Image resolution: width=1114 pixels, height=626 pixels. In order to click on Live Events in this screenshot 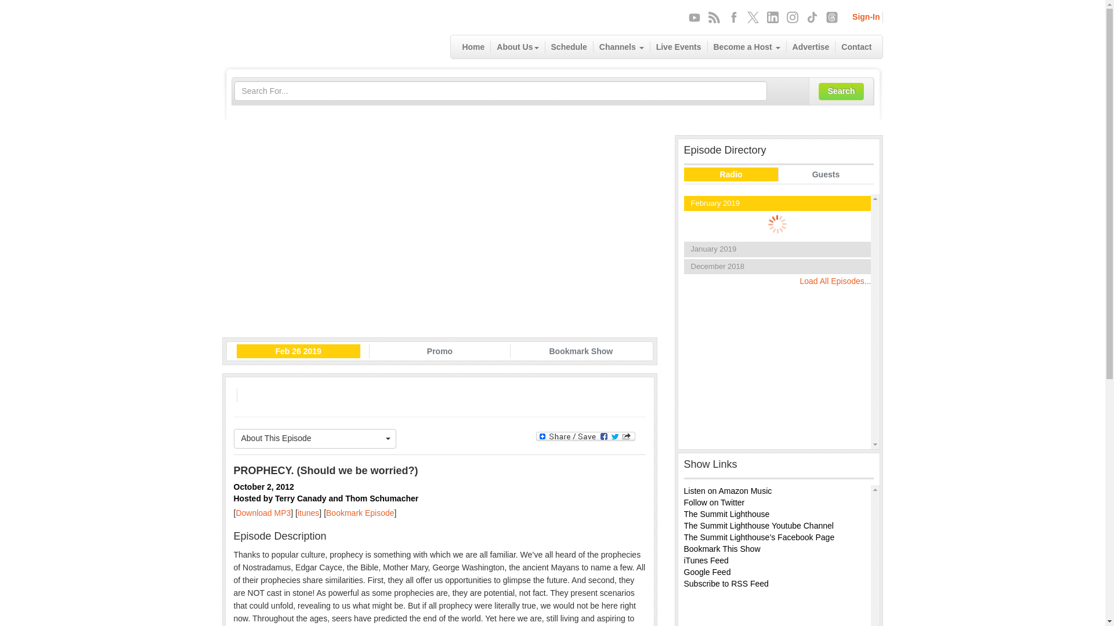, I will do `click(679, 46)`.